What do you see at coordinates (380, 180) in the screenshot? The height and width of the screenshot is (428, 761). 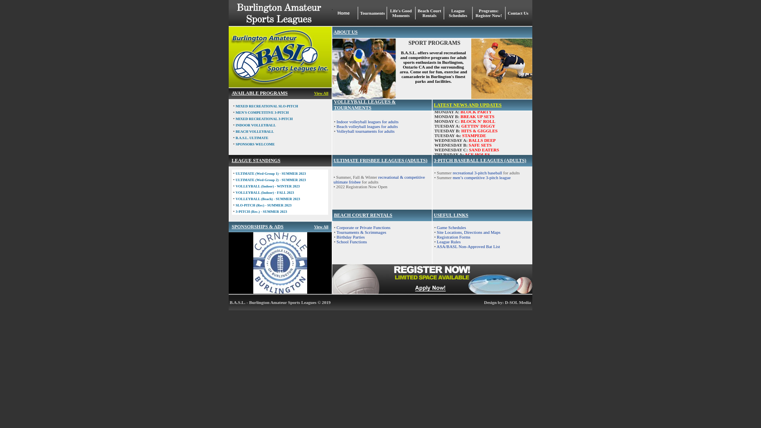 I see `recreational & competitive ultimate frisbee` at bounding box center [380, 180].